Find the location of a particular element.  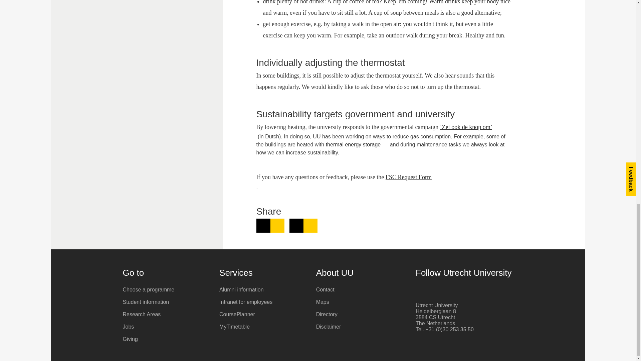

Share on LinkedIn is located at coordinates (166, 327).